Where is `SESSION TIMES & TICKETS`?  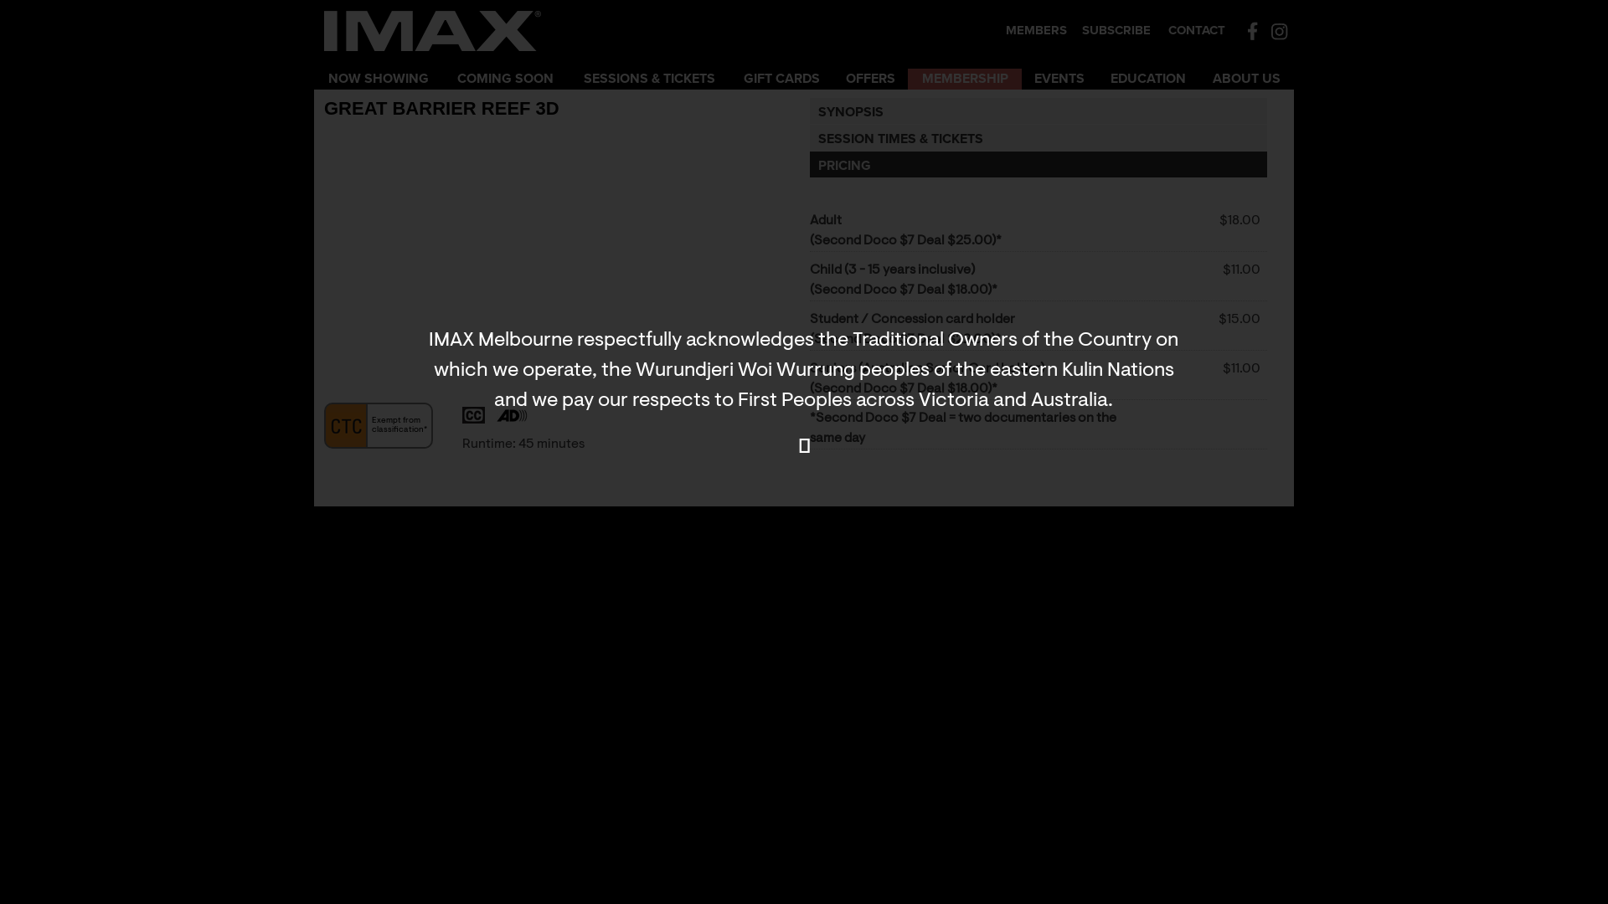 SESSION TIMES & TICKETS is located at coordinates (1038, 137).